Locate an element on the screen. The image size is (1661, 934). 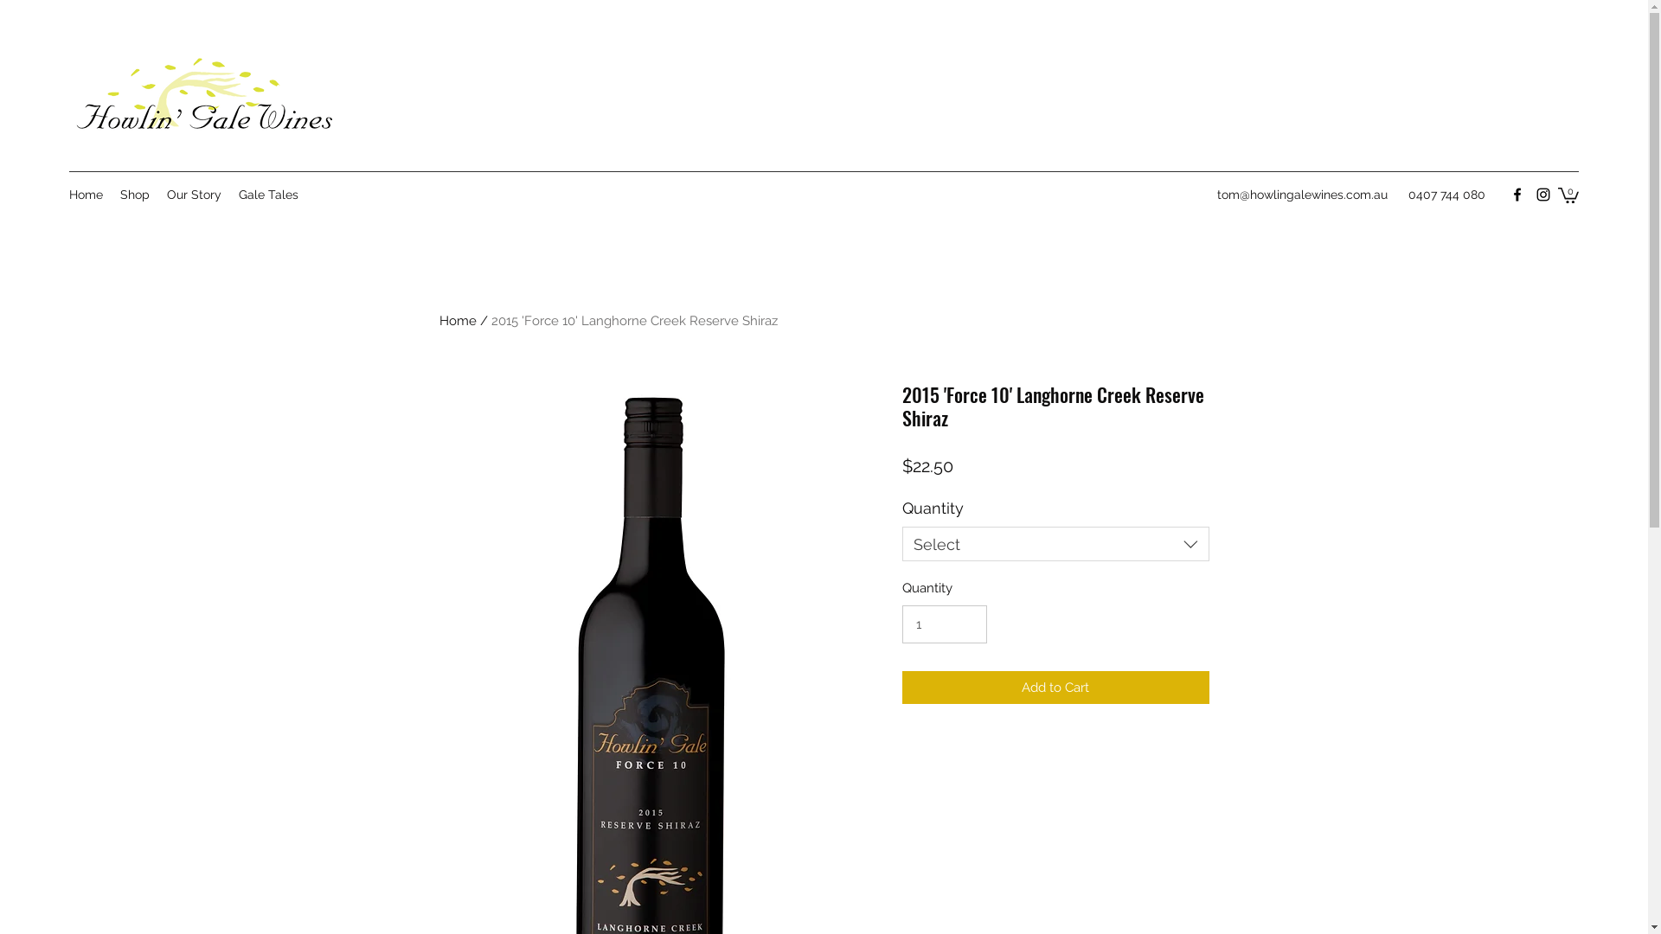
0 is located at coordinates (1568, 195).